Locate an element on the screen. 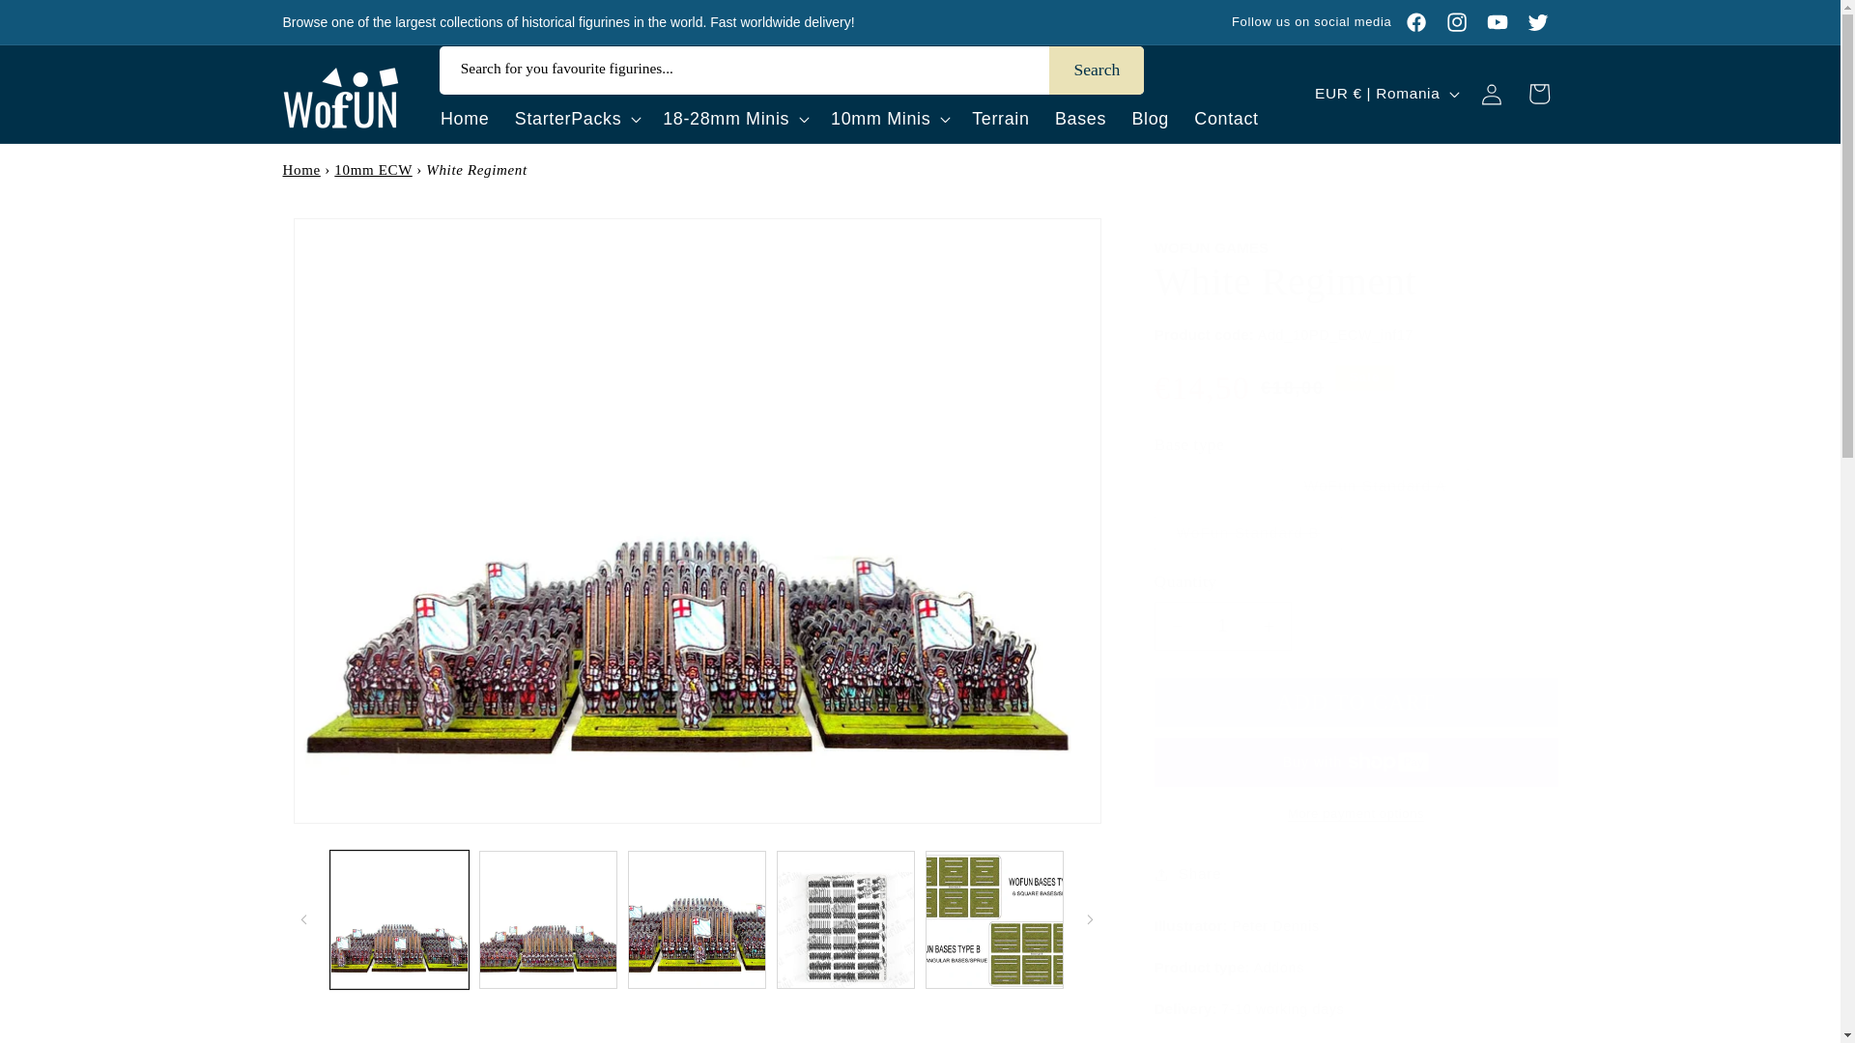  Instagram is located at coordinates (1456, 22).